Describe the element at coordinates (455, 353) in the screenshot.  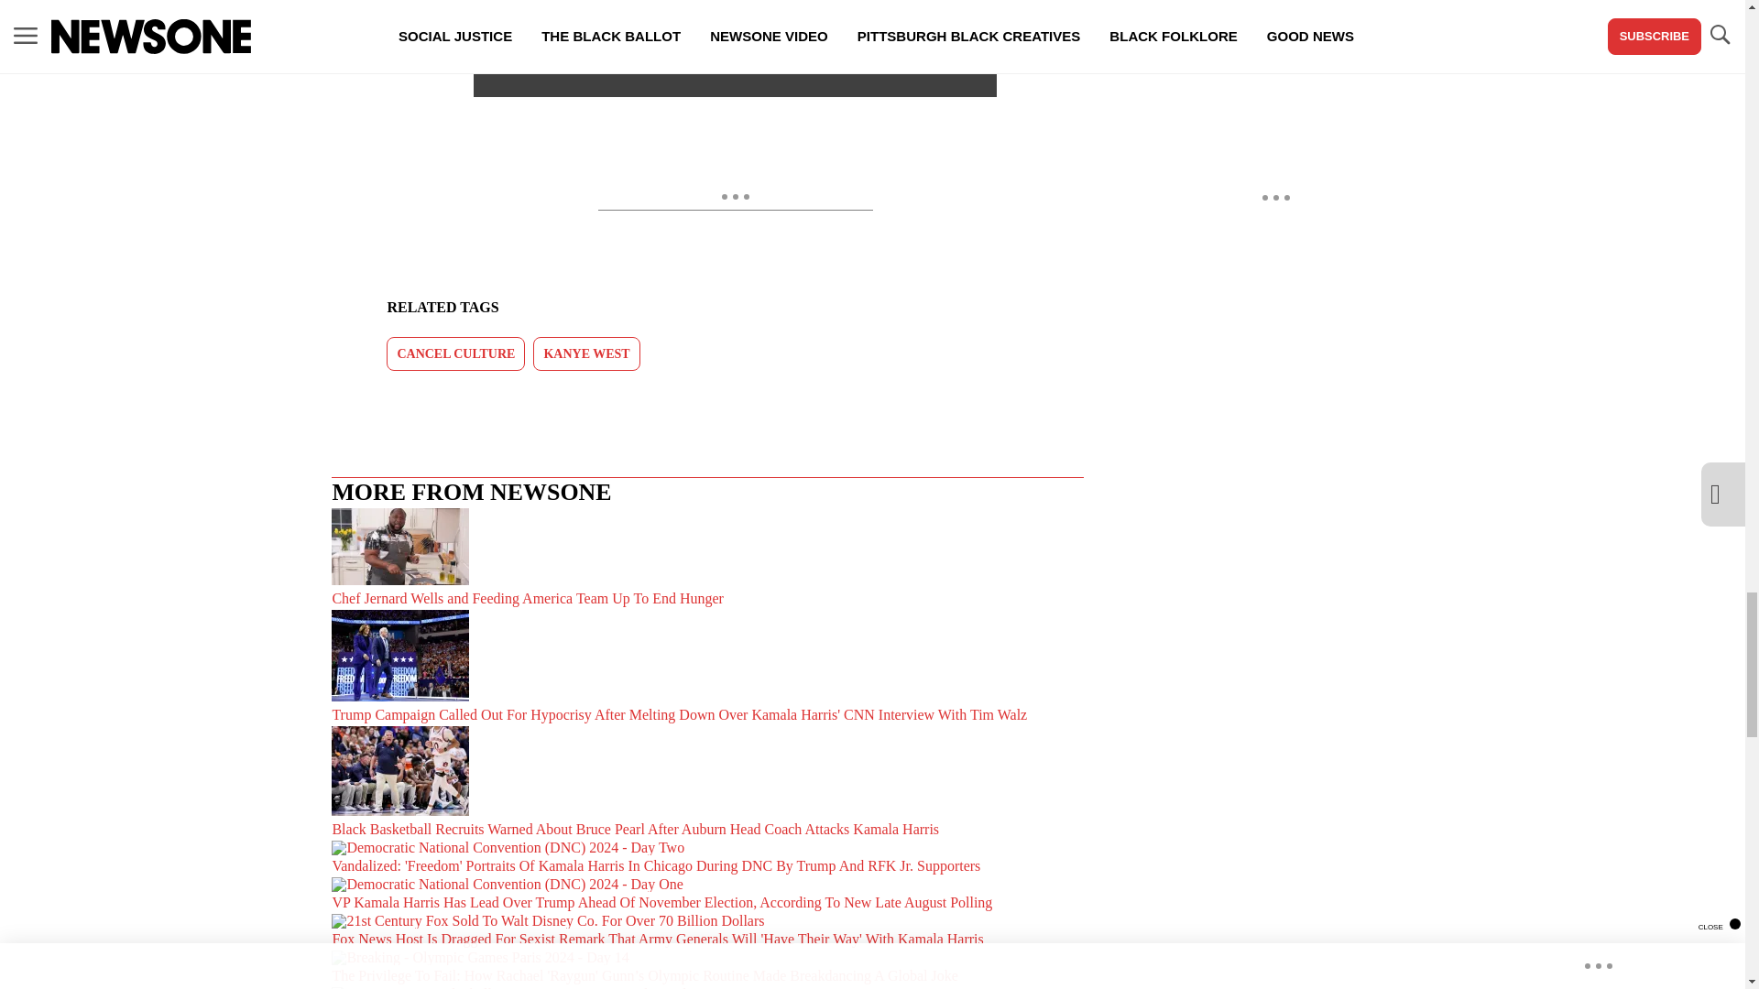
I see `CANCEL CULTURE` at that location.